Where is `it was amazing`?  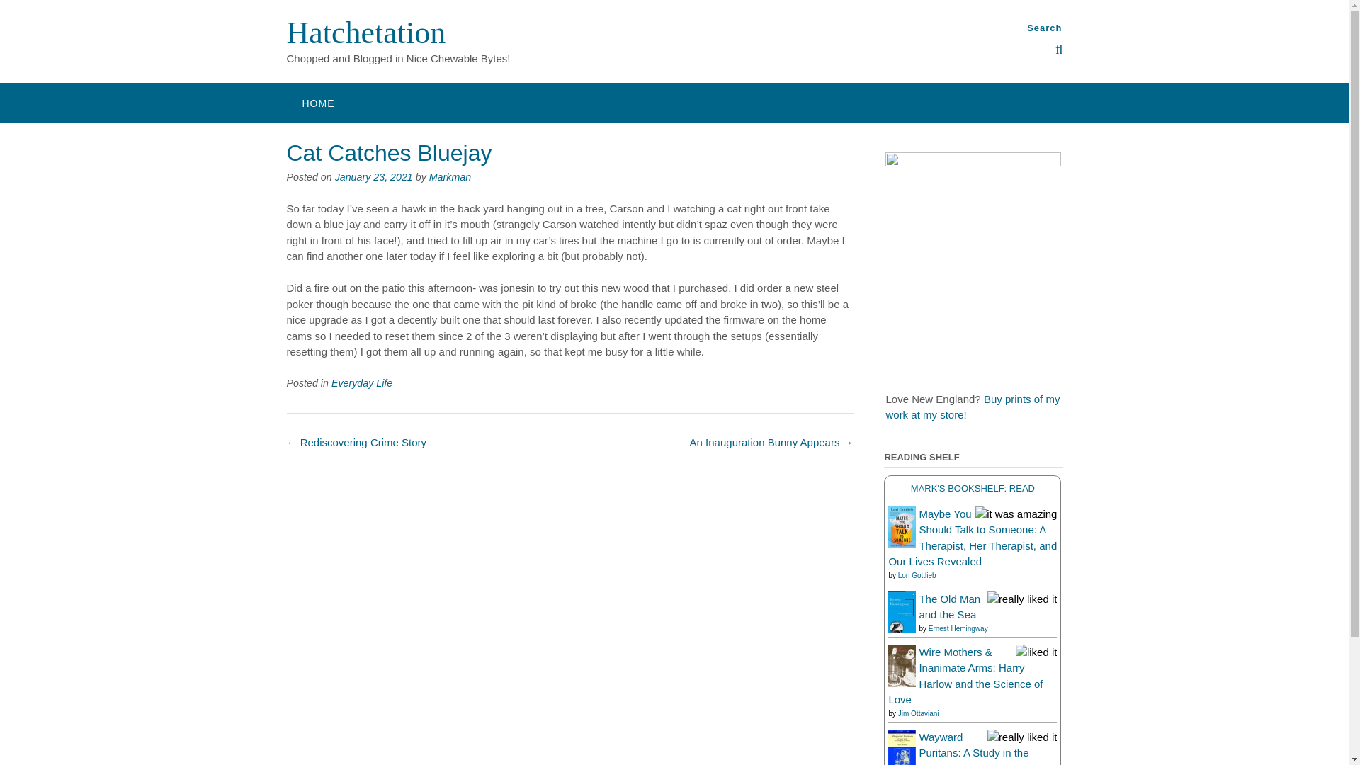 it was amazing is located at coordinates (1016, 513).